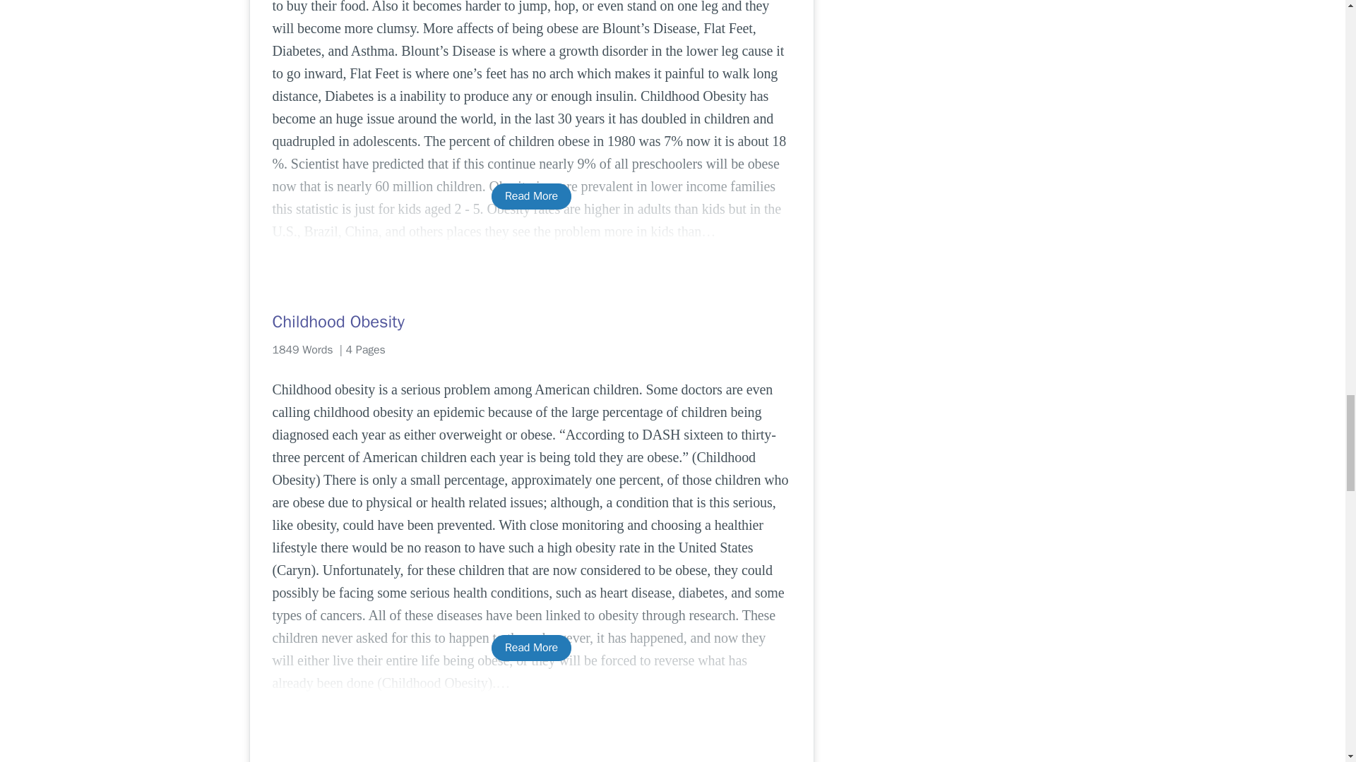 The height and width of the screenshot is (762, 1356). I want to click on Read More, so click(531, 648).